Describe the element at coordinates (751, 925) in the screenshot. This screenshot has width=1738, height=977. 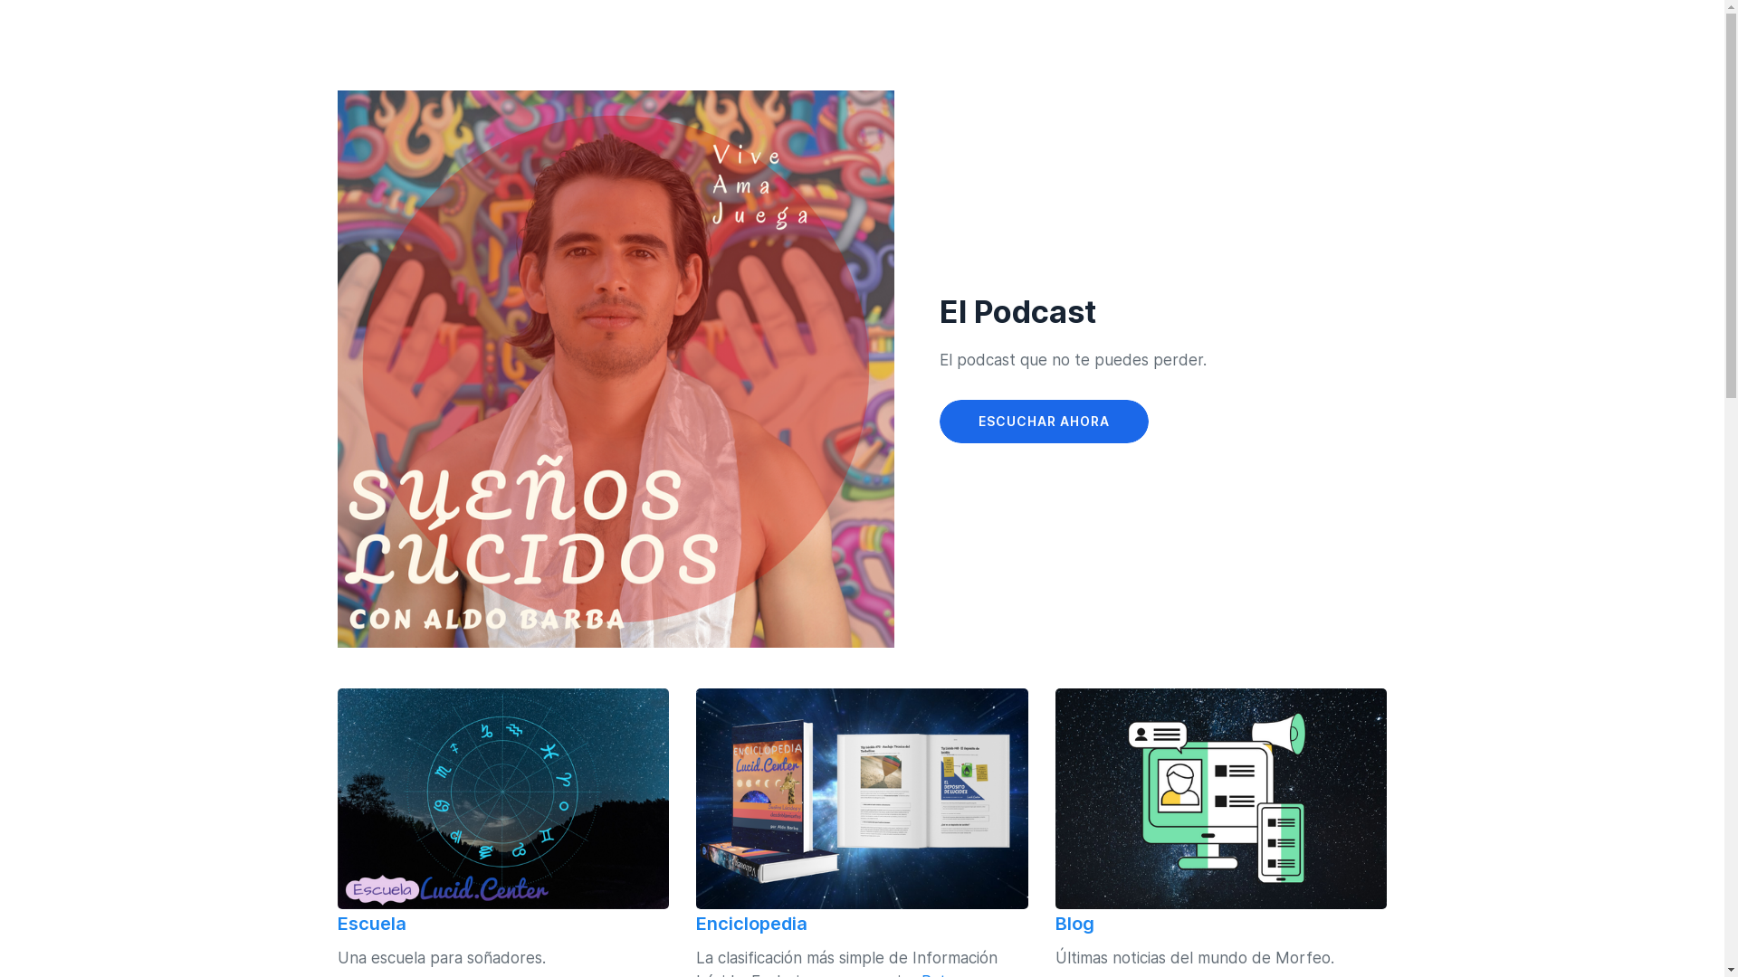
I see `Enciclopedia` at that location.